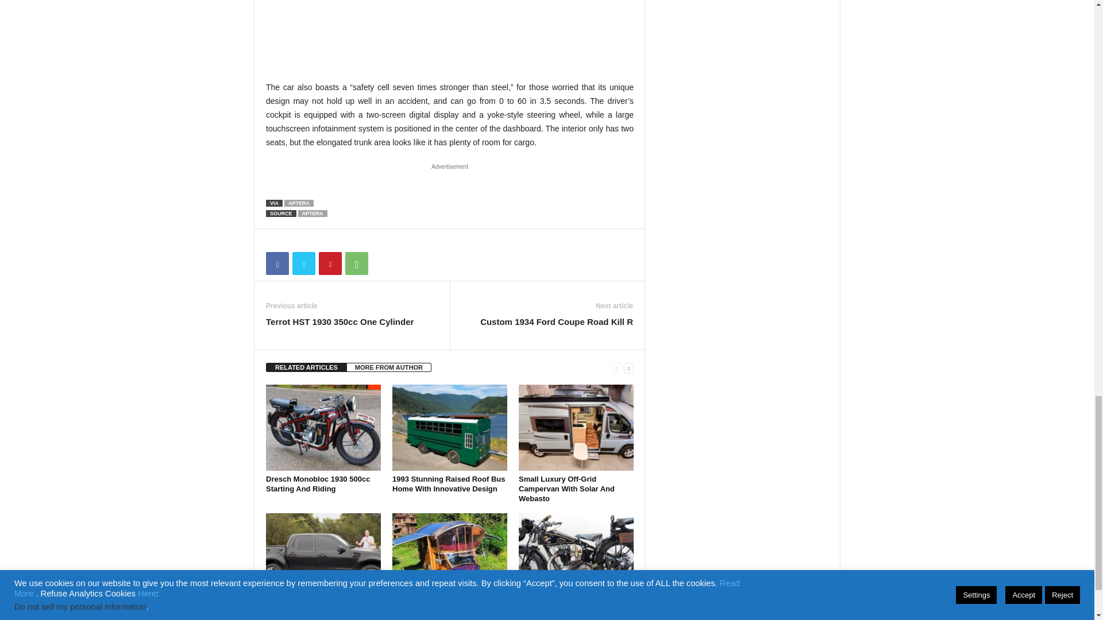 The width and height of the screenshot is (1103, 620). Describe the element at coordinates (449, 31) in the screenshot. I see `YouTube video player` at that location.